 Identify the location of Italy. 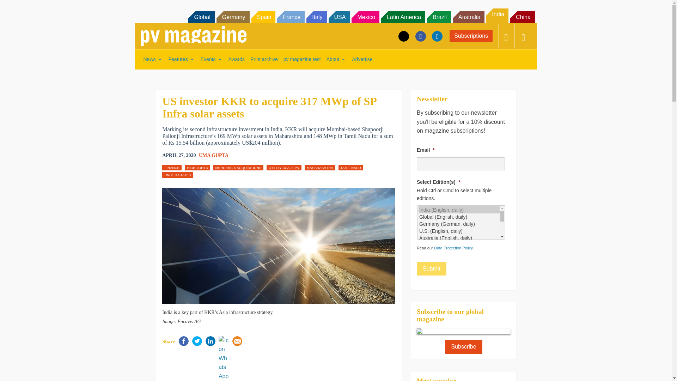
(316, 17).